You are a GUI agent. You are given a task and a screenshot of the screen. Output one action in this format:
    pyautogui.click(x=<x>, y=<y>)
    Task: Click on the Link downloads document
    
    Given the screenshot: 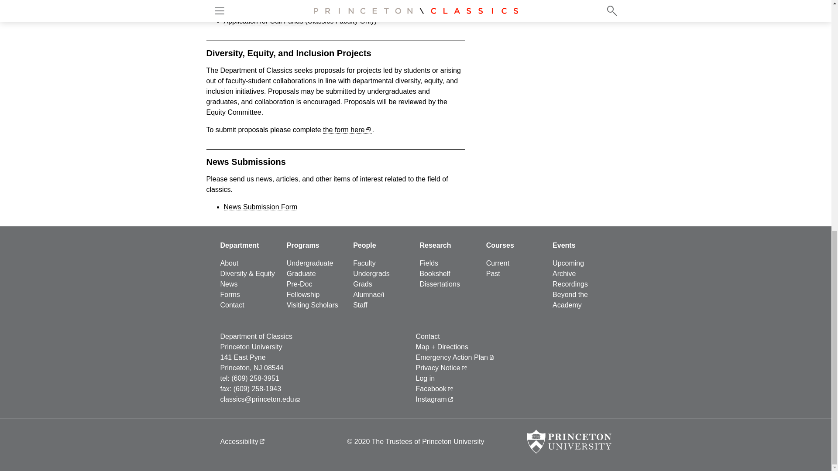 What is the action you would take?
    pyautogui.click(x=491, y=356)
    